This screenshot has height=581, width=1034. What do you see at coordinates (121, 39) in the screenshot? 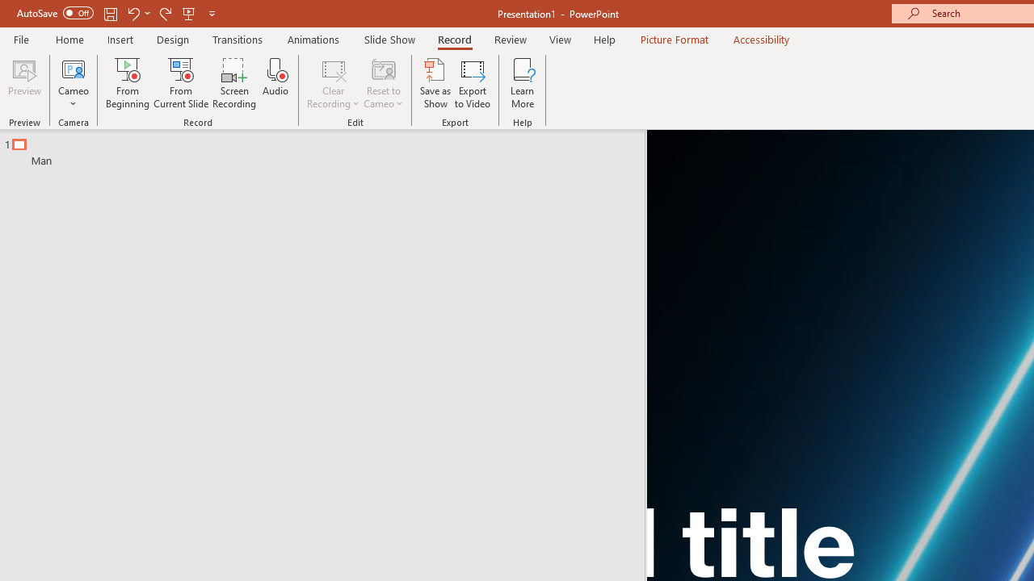
I see `Insert` at bounding box center [121, 39].